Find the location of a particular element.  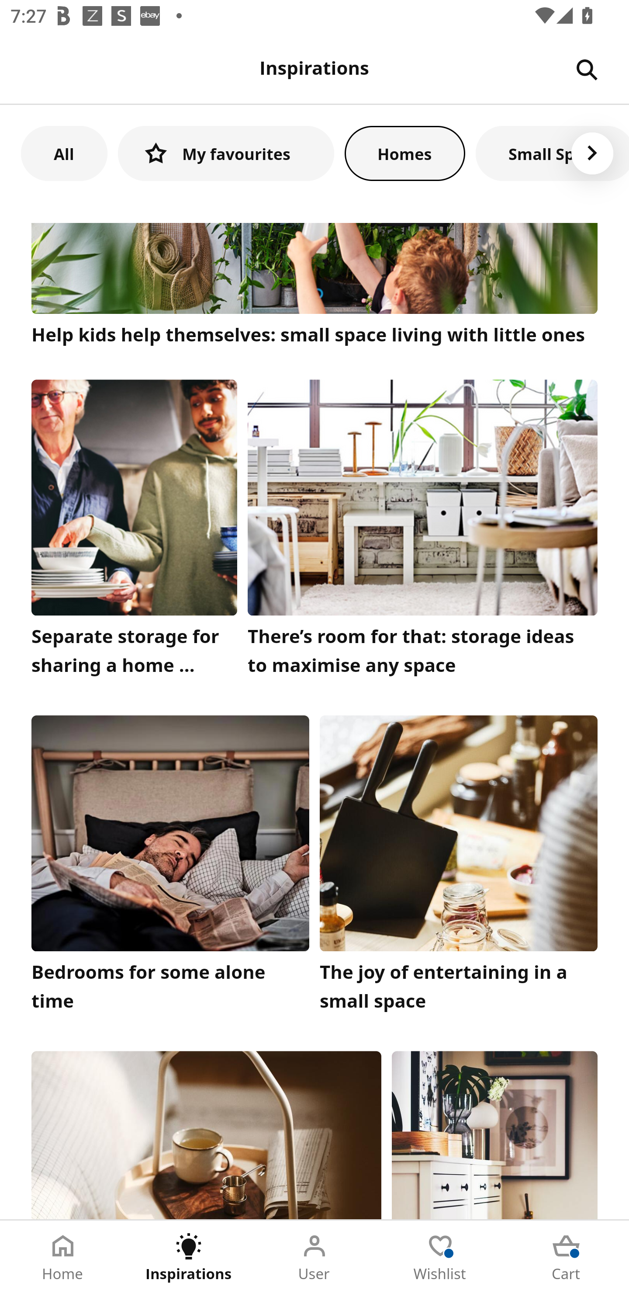

Small Space is located at coordinates (552, 153).